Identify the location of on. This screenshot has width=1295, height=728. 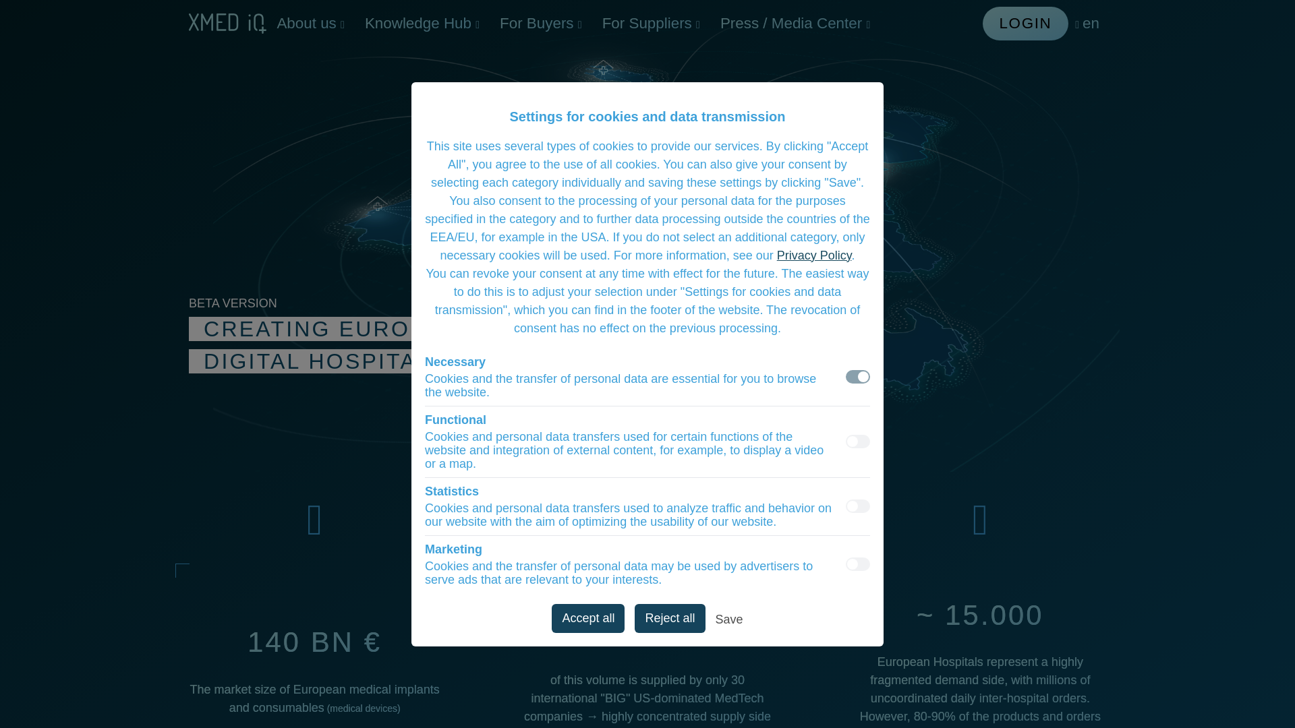
(858, 441).